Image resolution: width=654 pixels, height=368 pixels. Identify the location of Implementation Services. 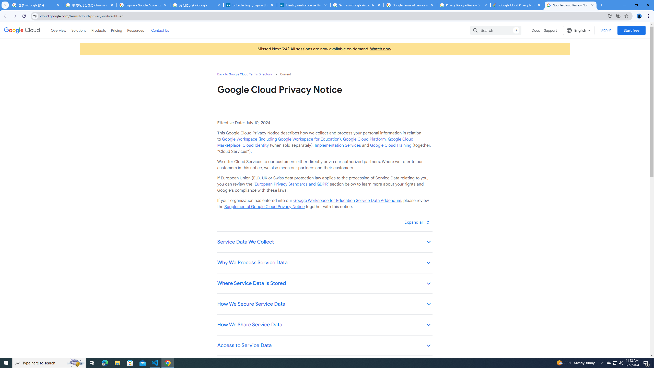
(338, 145).